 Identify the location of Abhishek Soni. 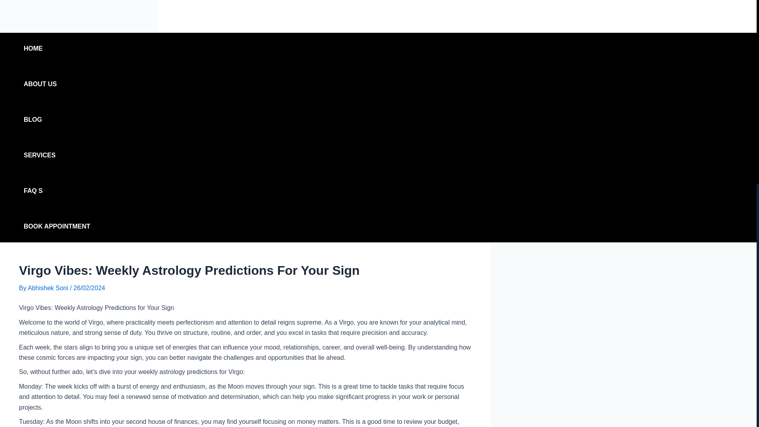
(48, 288).